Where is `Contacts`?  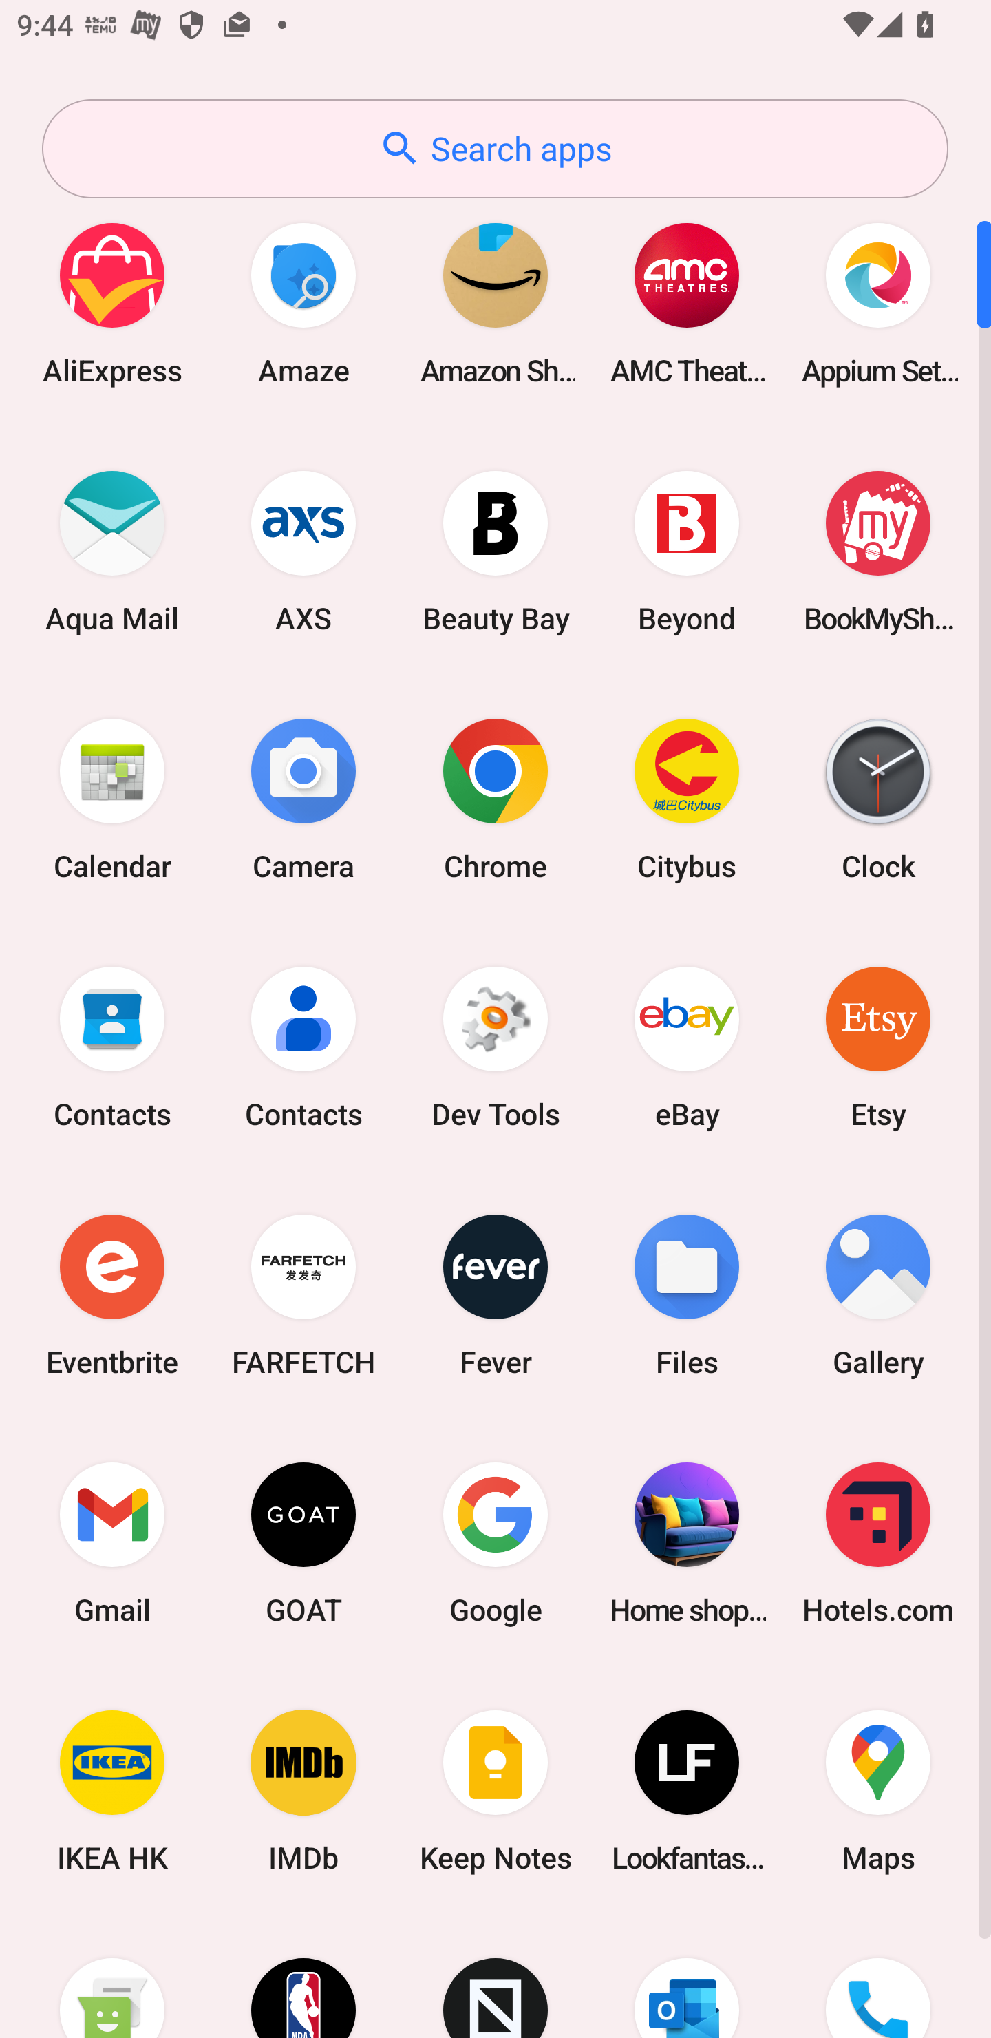
Contacts is located at coordinates (112, 1047).